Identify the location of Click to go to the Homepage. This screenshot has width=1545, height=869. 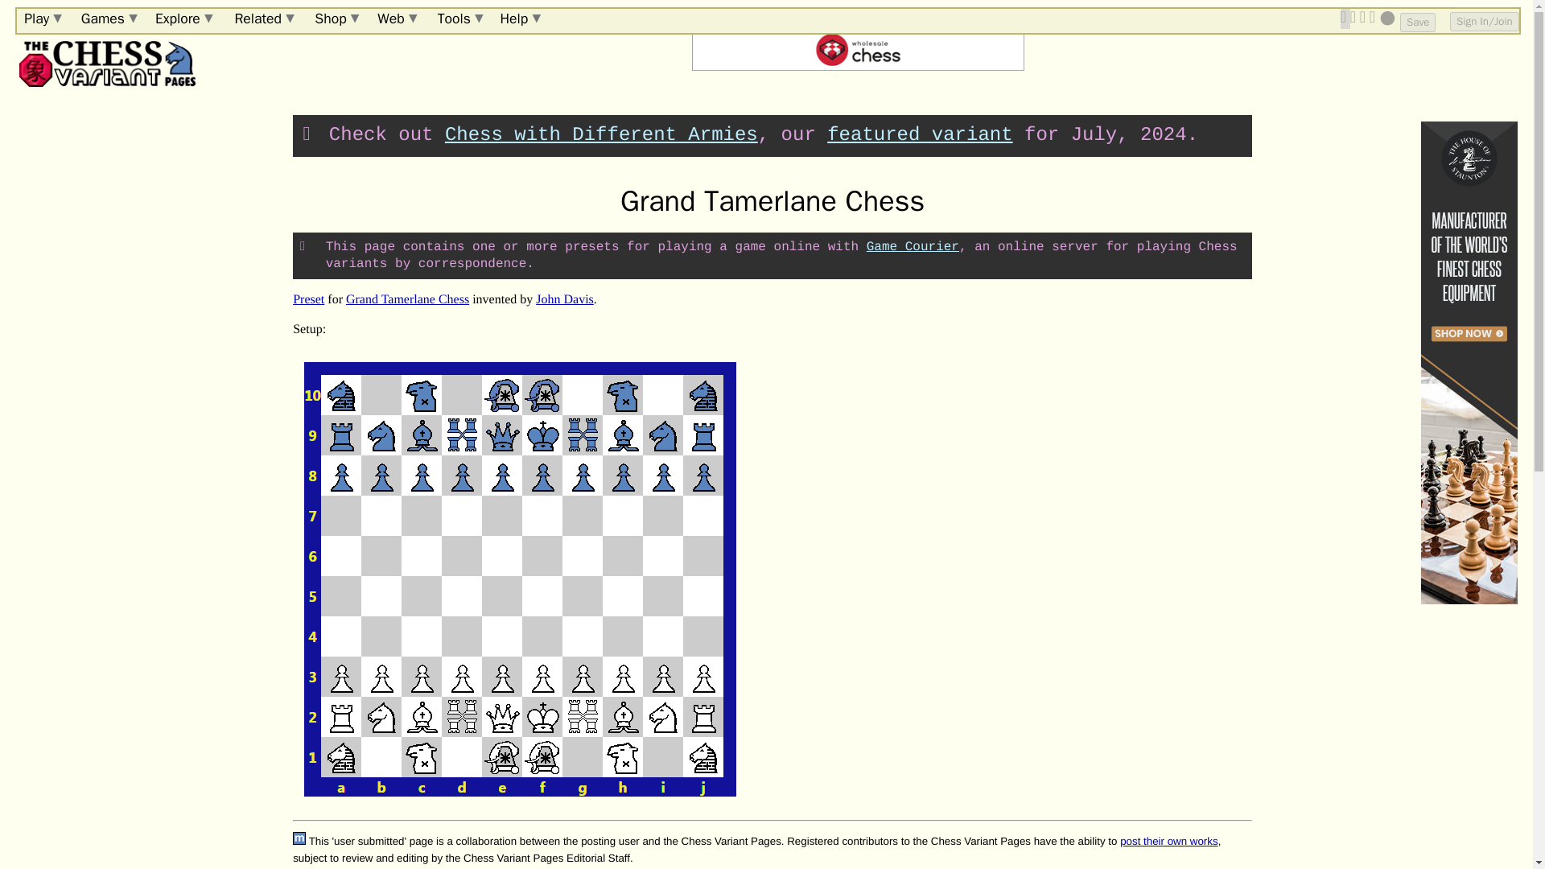
(105, 64).